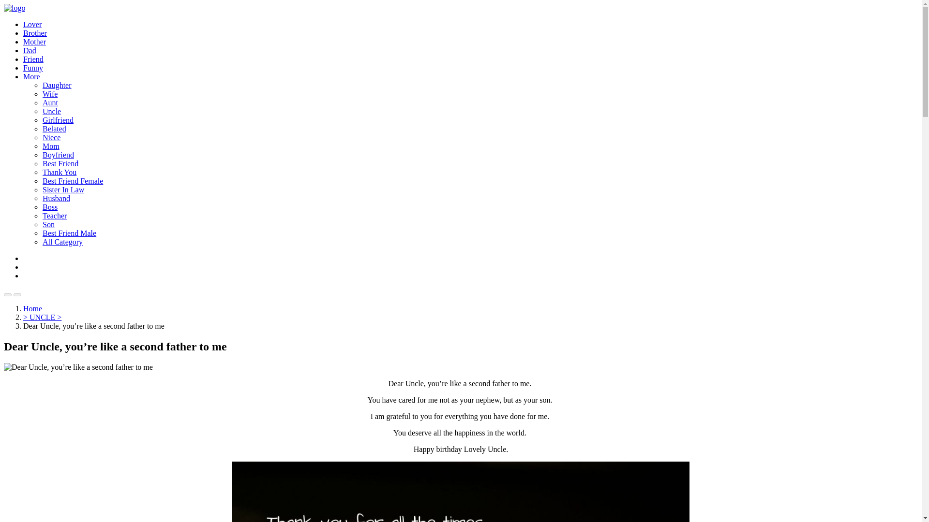  Describe the element at coordinates (33, 59) in the screenshot. I see `Friend` at that location.